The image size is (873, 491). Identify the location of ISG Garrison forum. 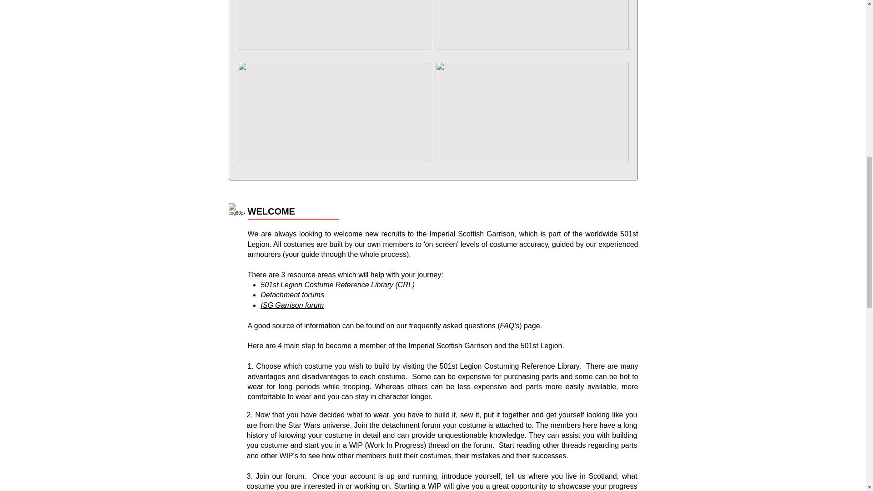
(292, 306).